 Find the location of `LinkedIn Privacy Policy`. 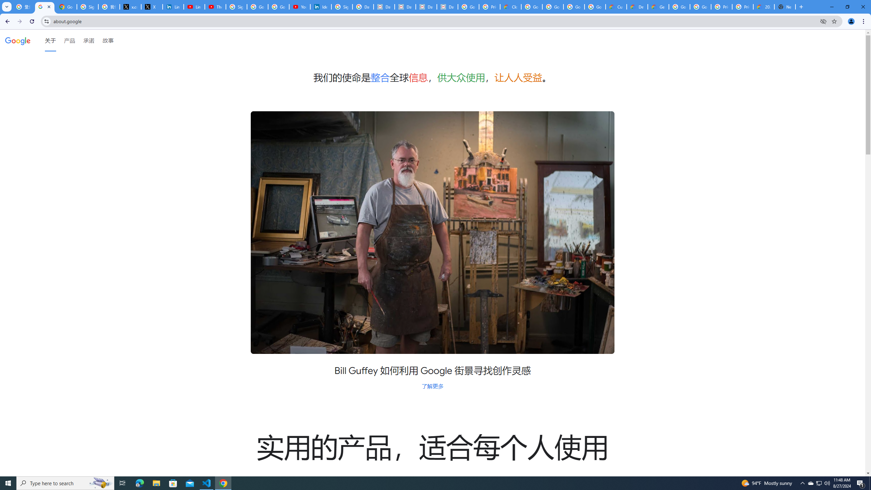

LinkedIn Privacy Policy is located at coordinates (173, 7).